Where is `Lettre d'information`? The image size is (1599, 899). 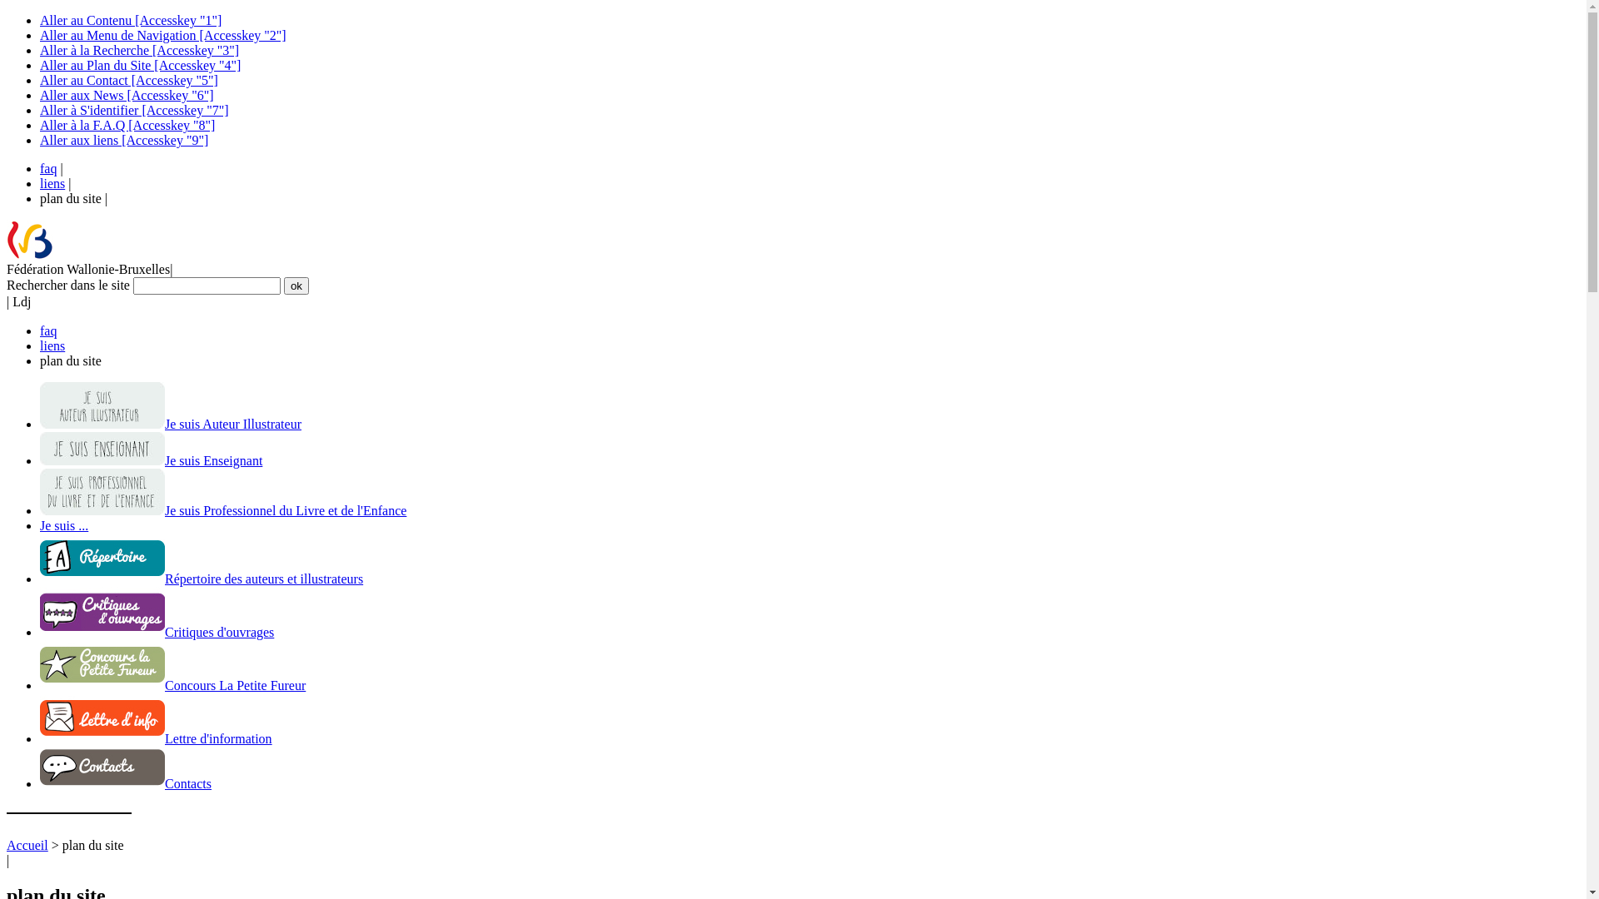 Lettre d'information is located at coordinates (157, 739).